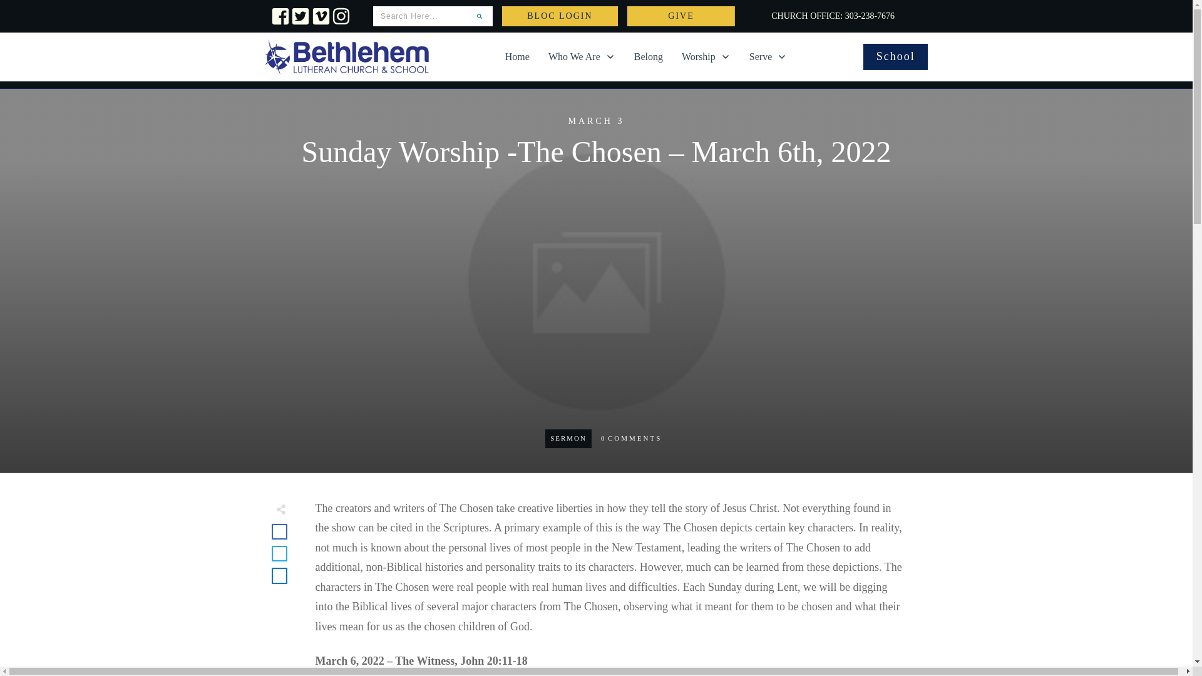 Image resolution: width=1202 pixels, height=676 pixels. I want to click on Who We Are, so click(582, 56).